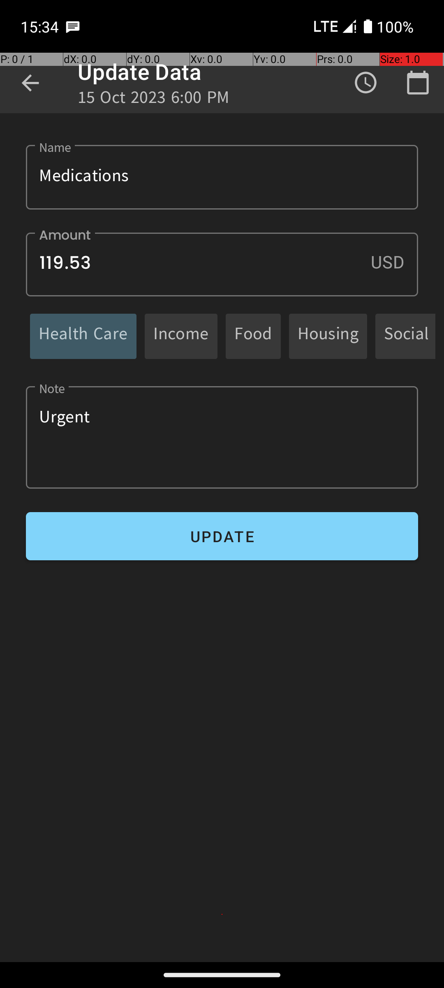 Image resolution: width=444 pixels, height=988 pixels. Describe the element at coordinates (222, 177) in the screenshot. I see `Medications` at that location.